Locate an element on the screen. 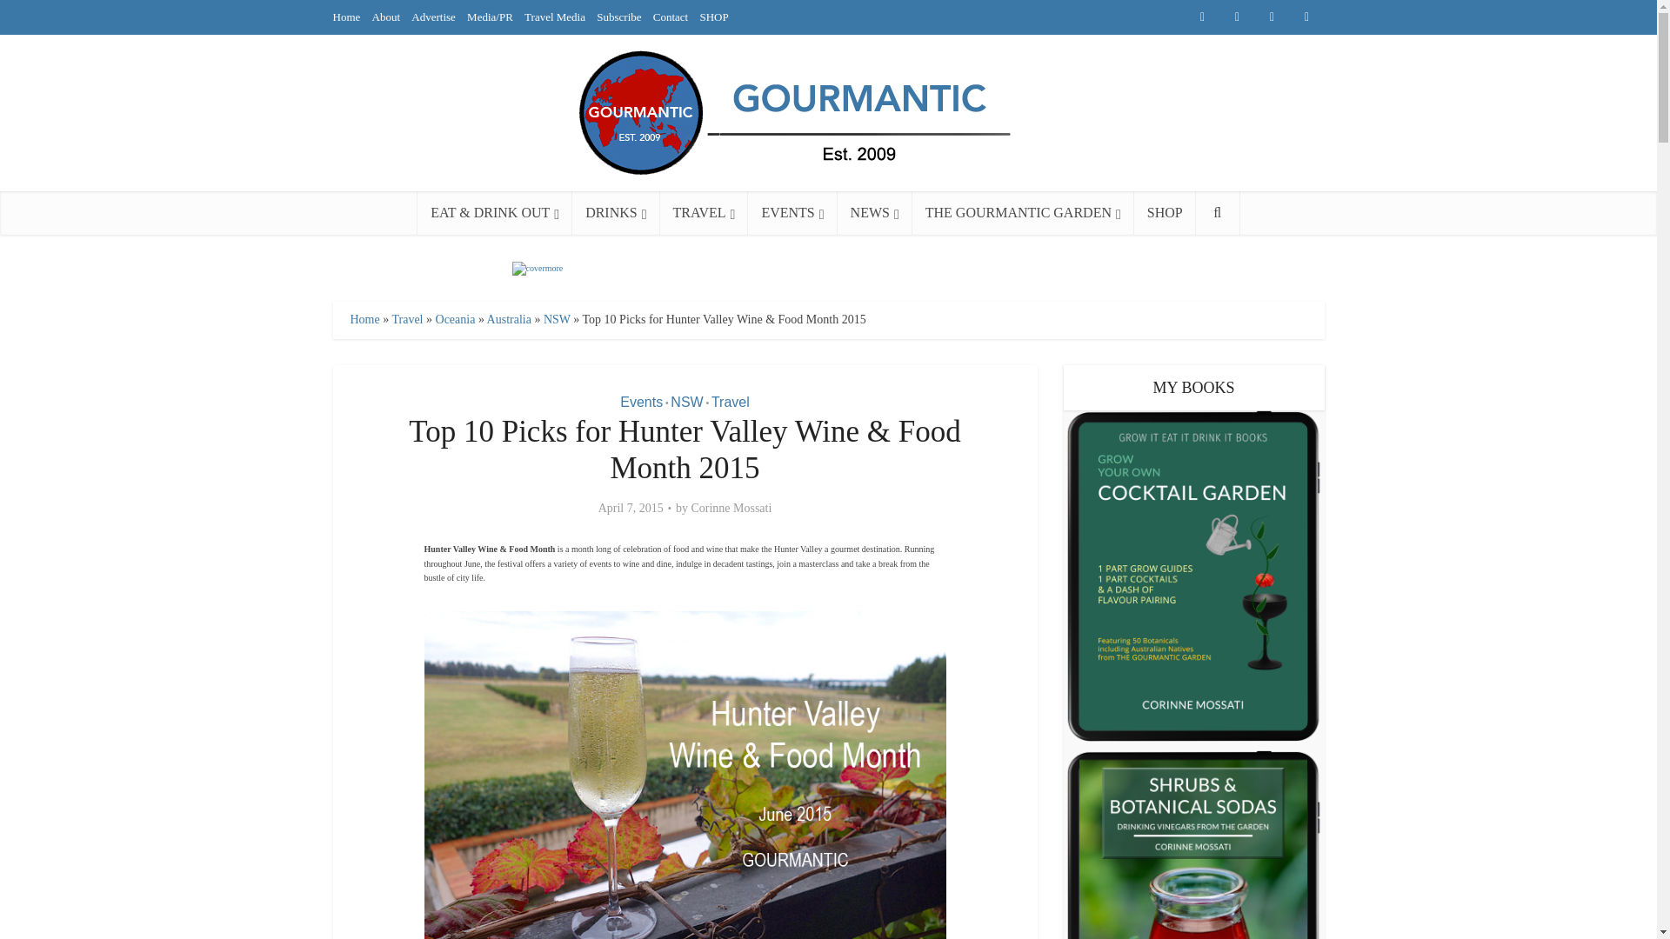 The height and width of the screenshot is (939, 1670). About is located at coordinates (386, 17).